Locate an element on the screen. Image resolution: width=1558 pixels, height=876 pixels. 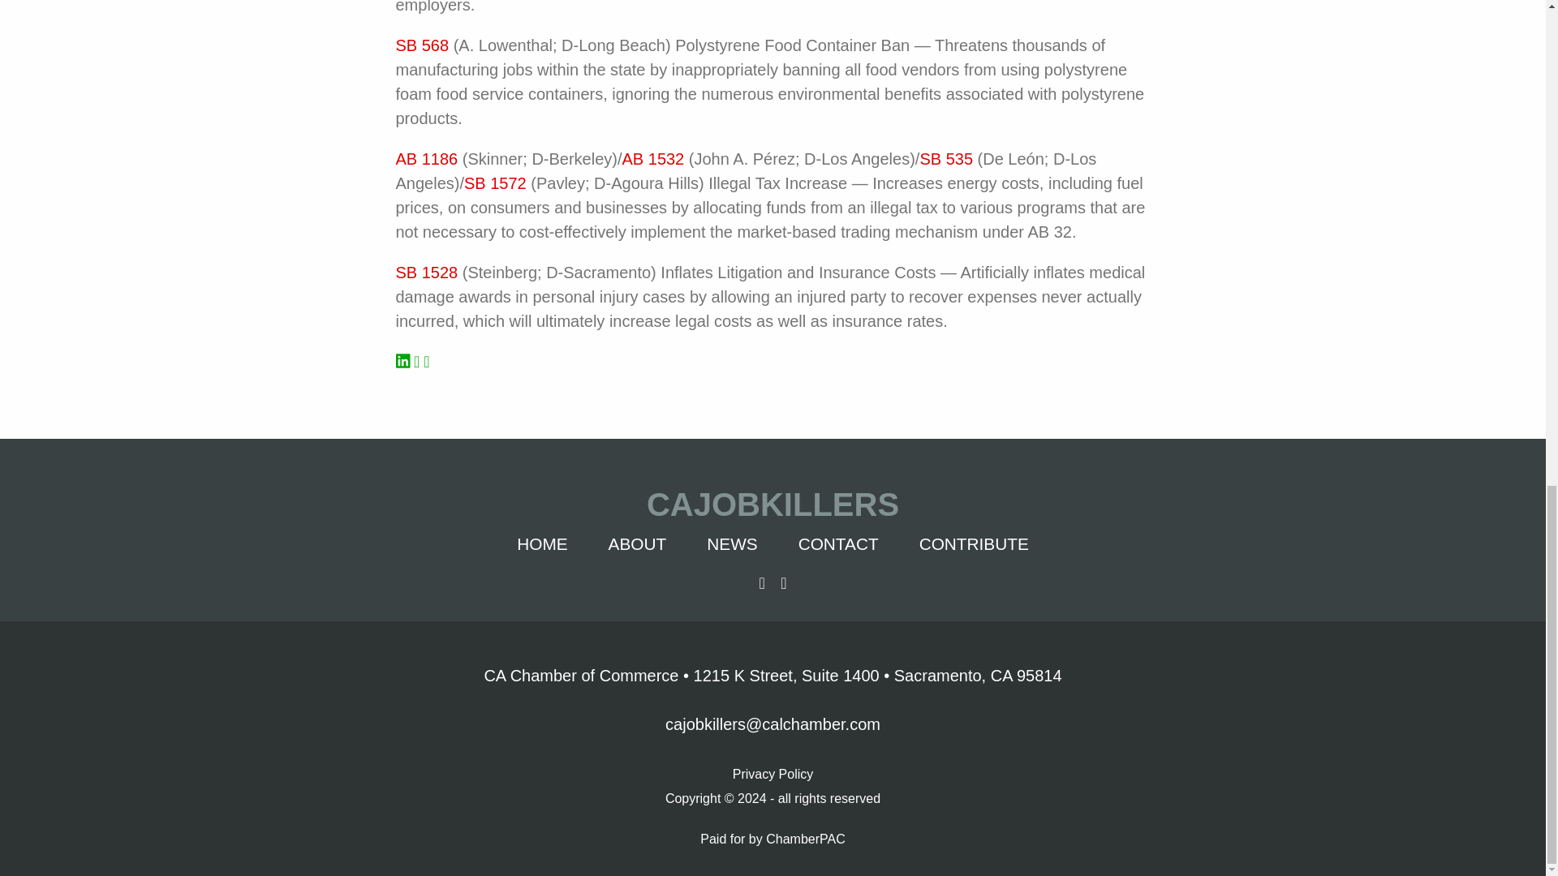
Privacy Policy is located at coordinates (773, 772).